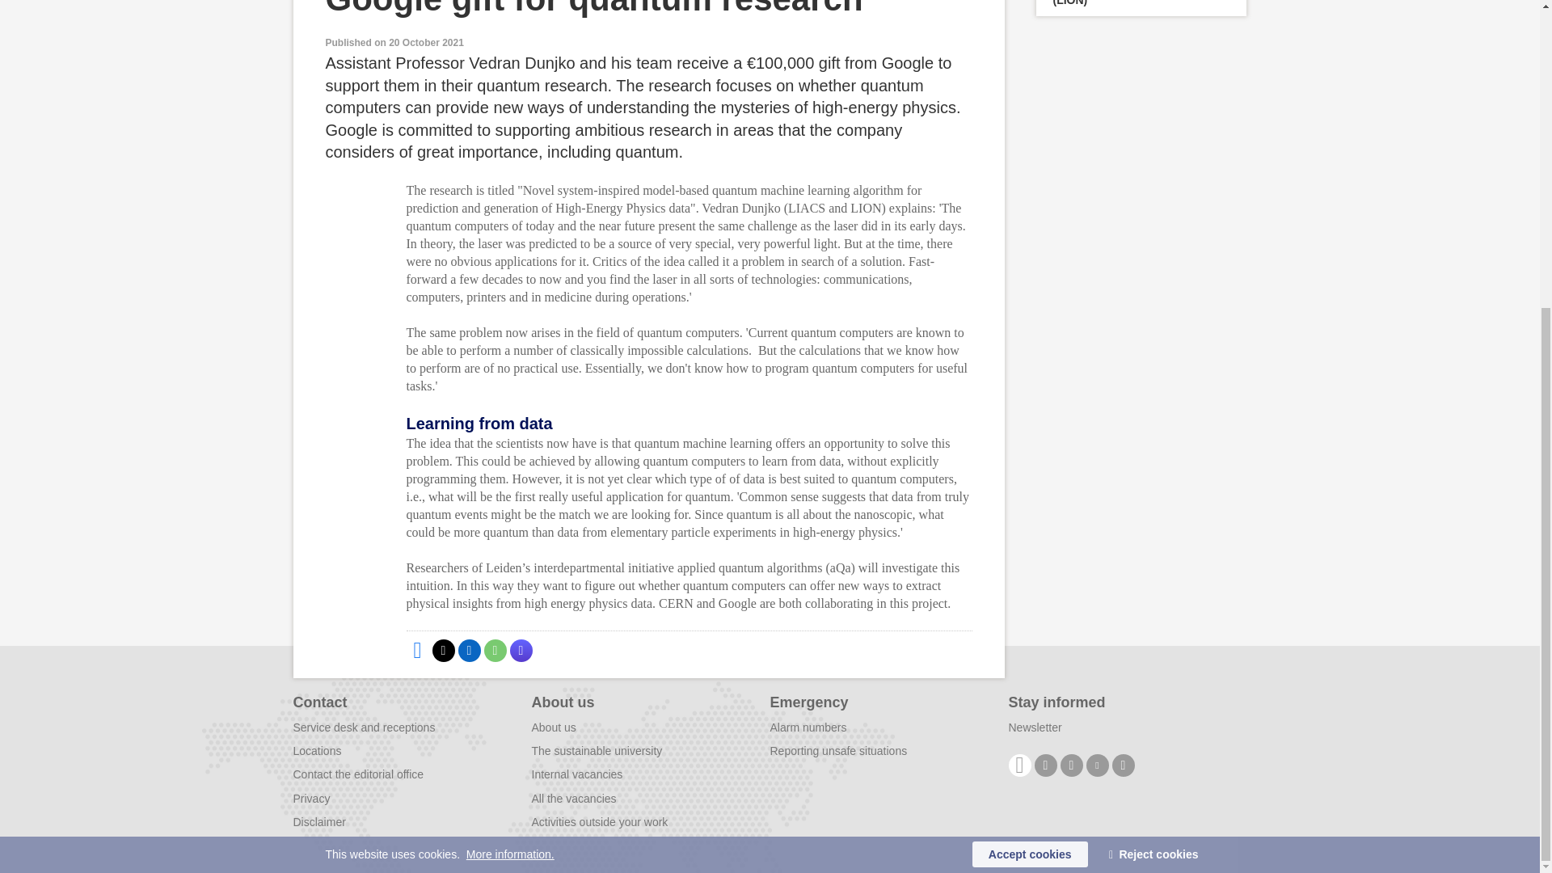 The image size is (1552, 873). What do you see at coordinates (317, 751) in the screenshot?
I see `Locations` at bounding box center [317, 751].